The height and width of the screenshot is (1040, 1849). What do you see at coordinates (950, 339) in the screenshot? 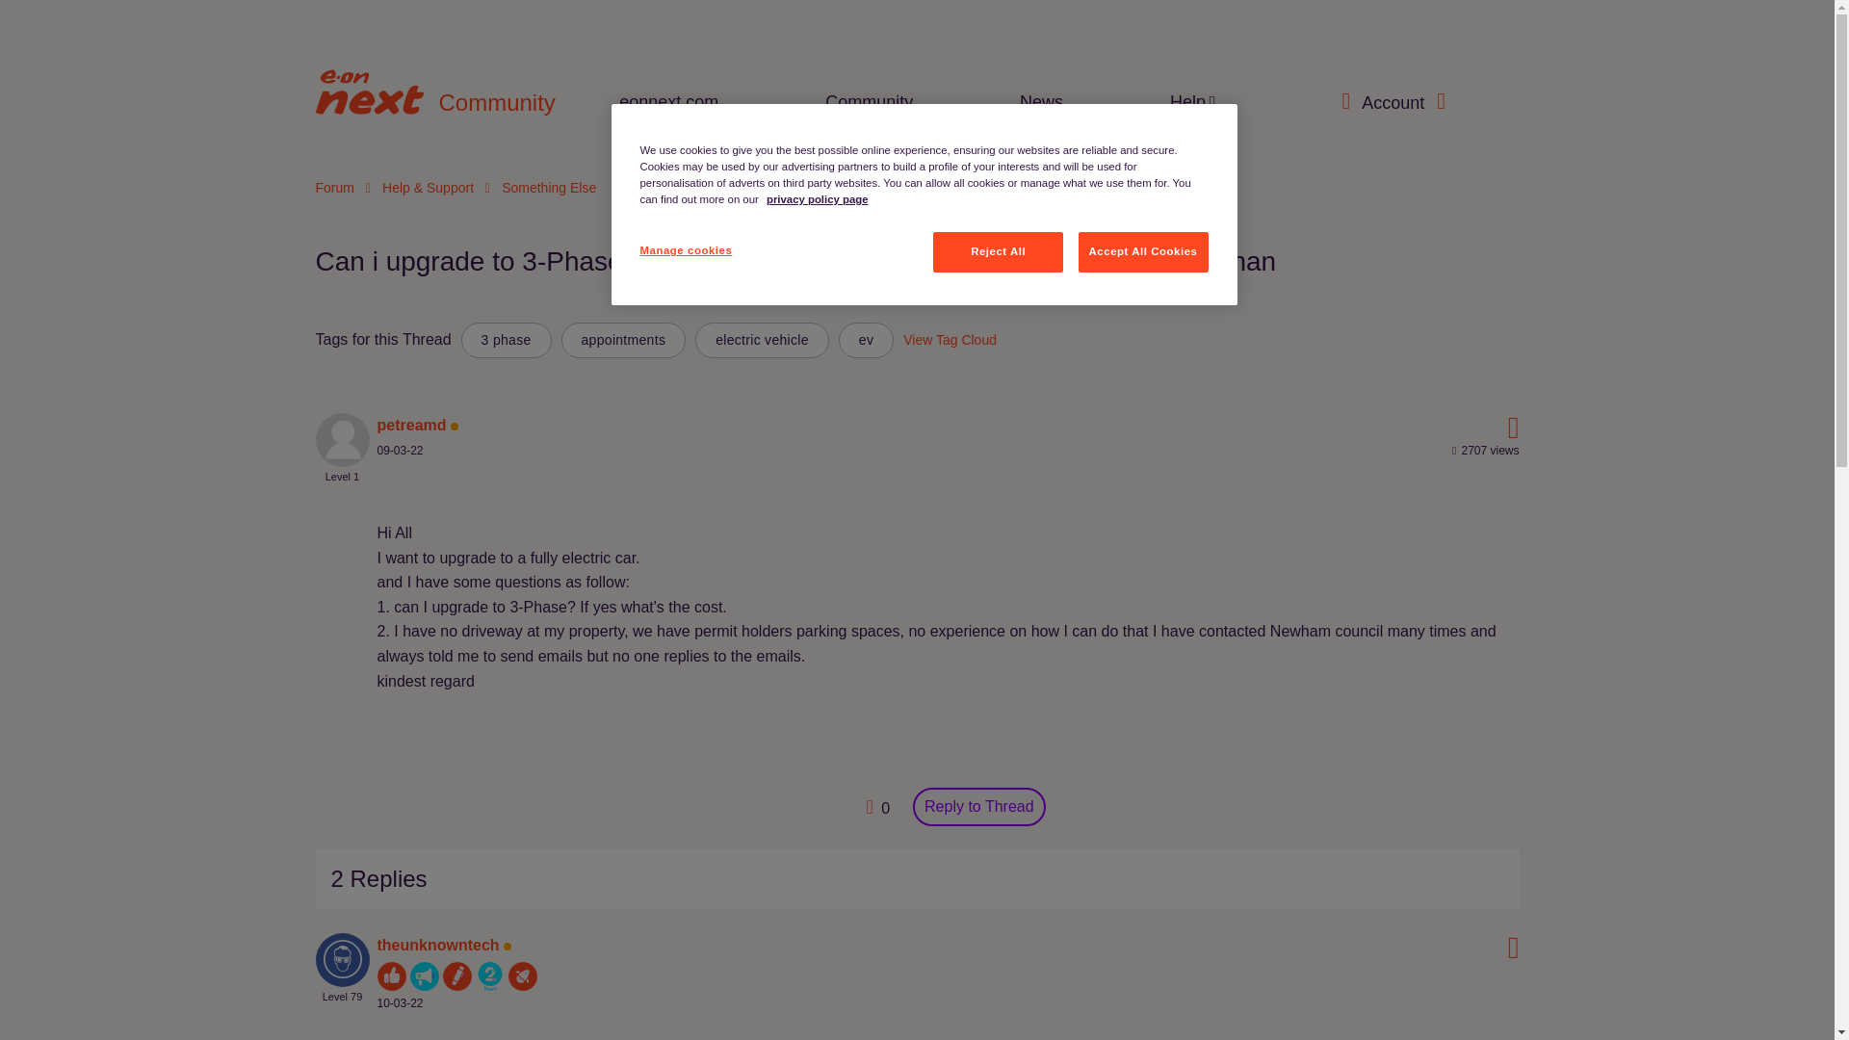
I see `View Tag Cloud` at bounding box center [950, 339].